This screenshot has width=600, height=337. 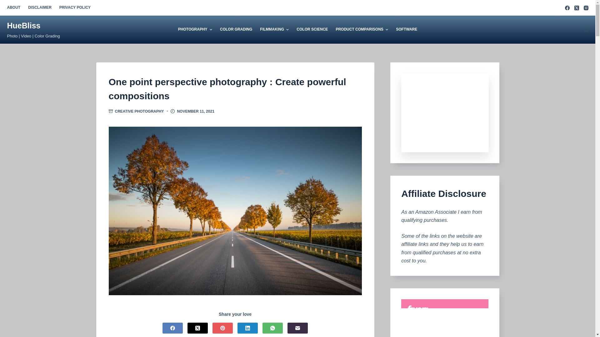 What do you see at coordinates (40, 7) in the screenshot?
I see `DISCLAIMER` at bounding box center [40, 7].